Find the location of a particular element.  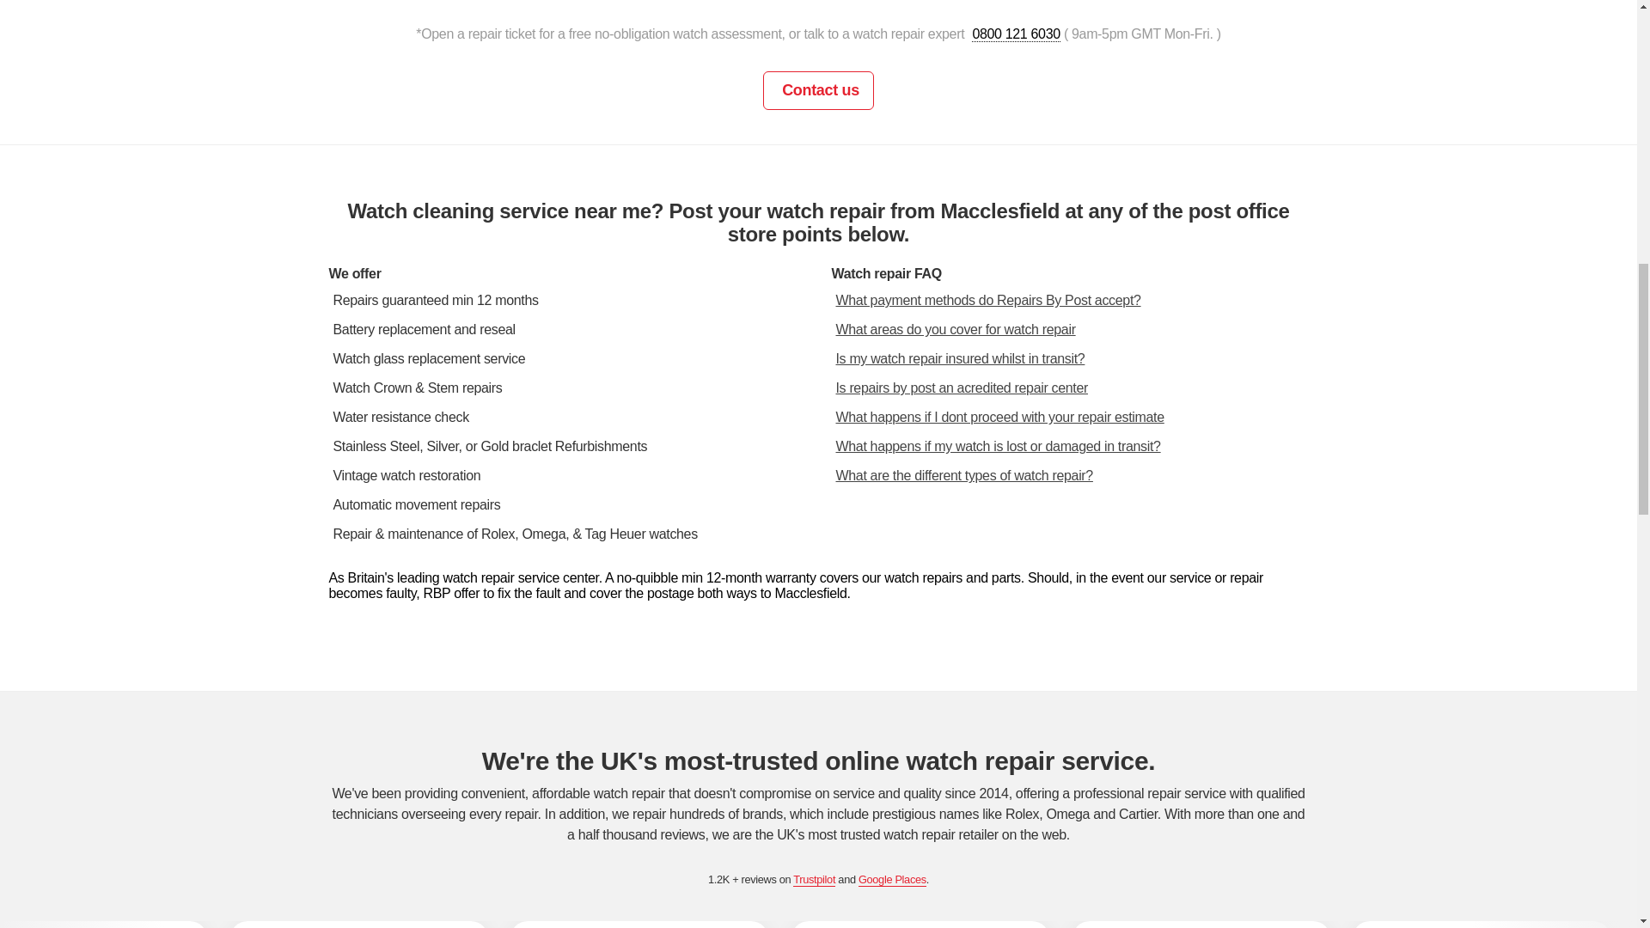

Trustpilot is located at coordinates (814, 880).